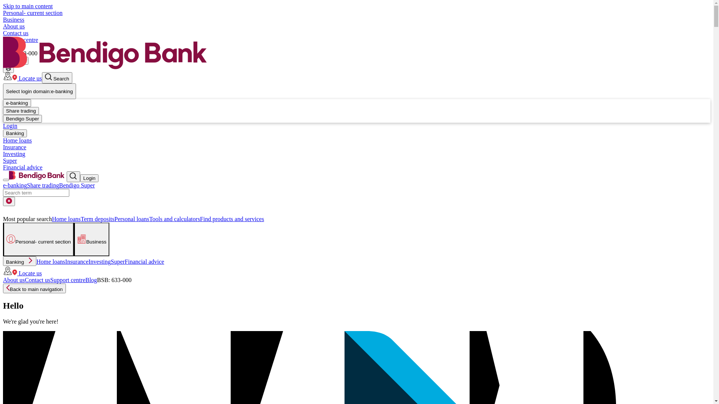 The image size is (719, 404). I want to click on Home loans, so click(51, 262).